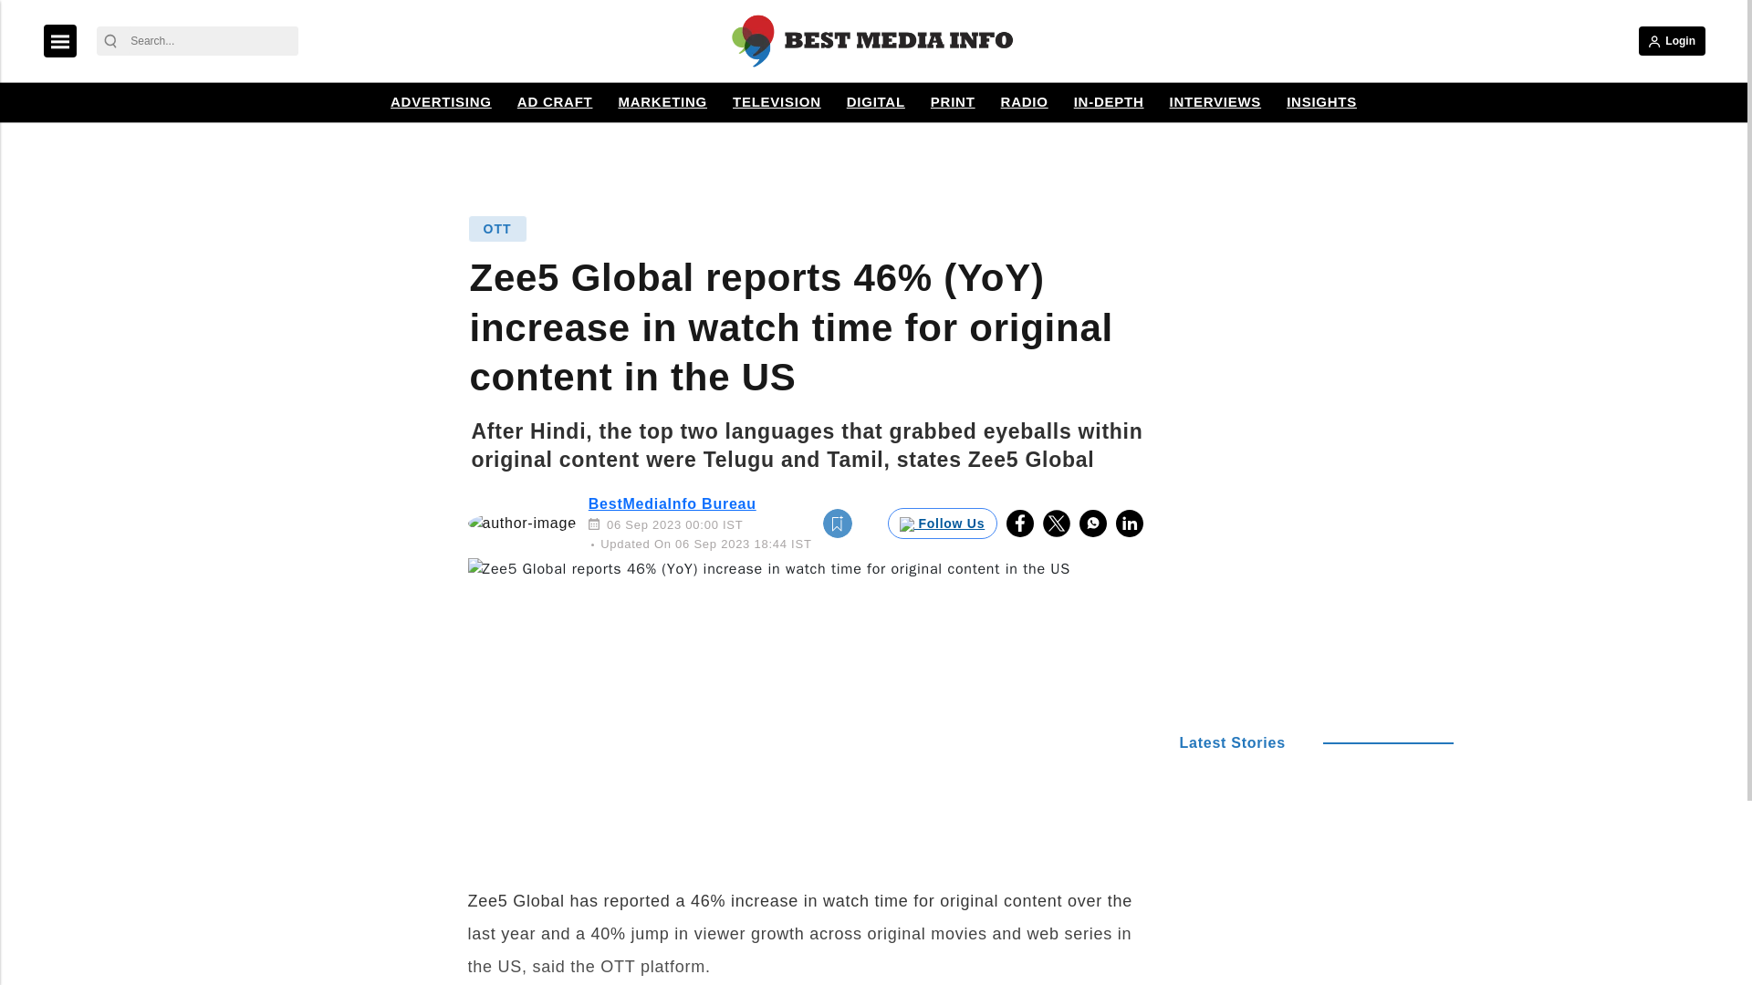 This screenshot has width=1752, height=985. I want to click on Login, so click(1672, 40).